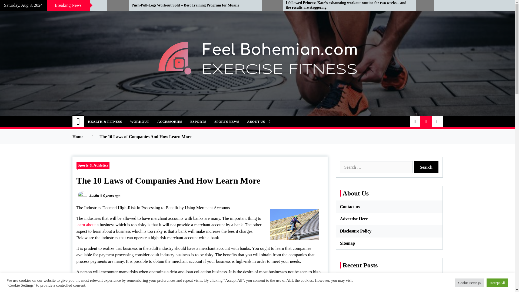 The height and width of the screenshot is (292, 519). Describe the element at coordinates (78, 121) in the screenshot. I see `Home` at that location.